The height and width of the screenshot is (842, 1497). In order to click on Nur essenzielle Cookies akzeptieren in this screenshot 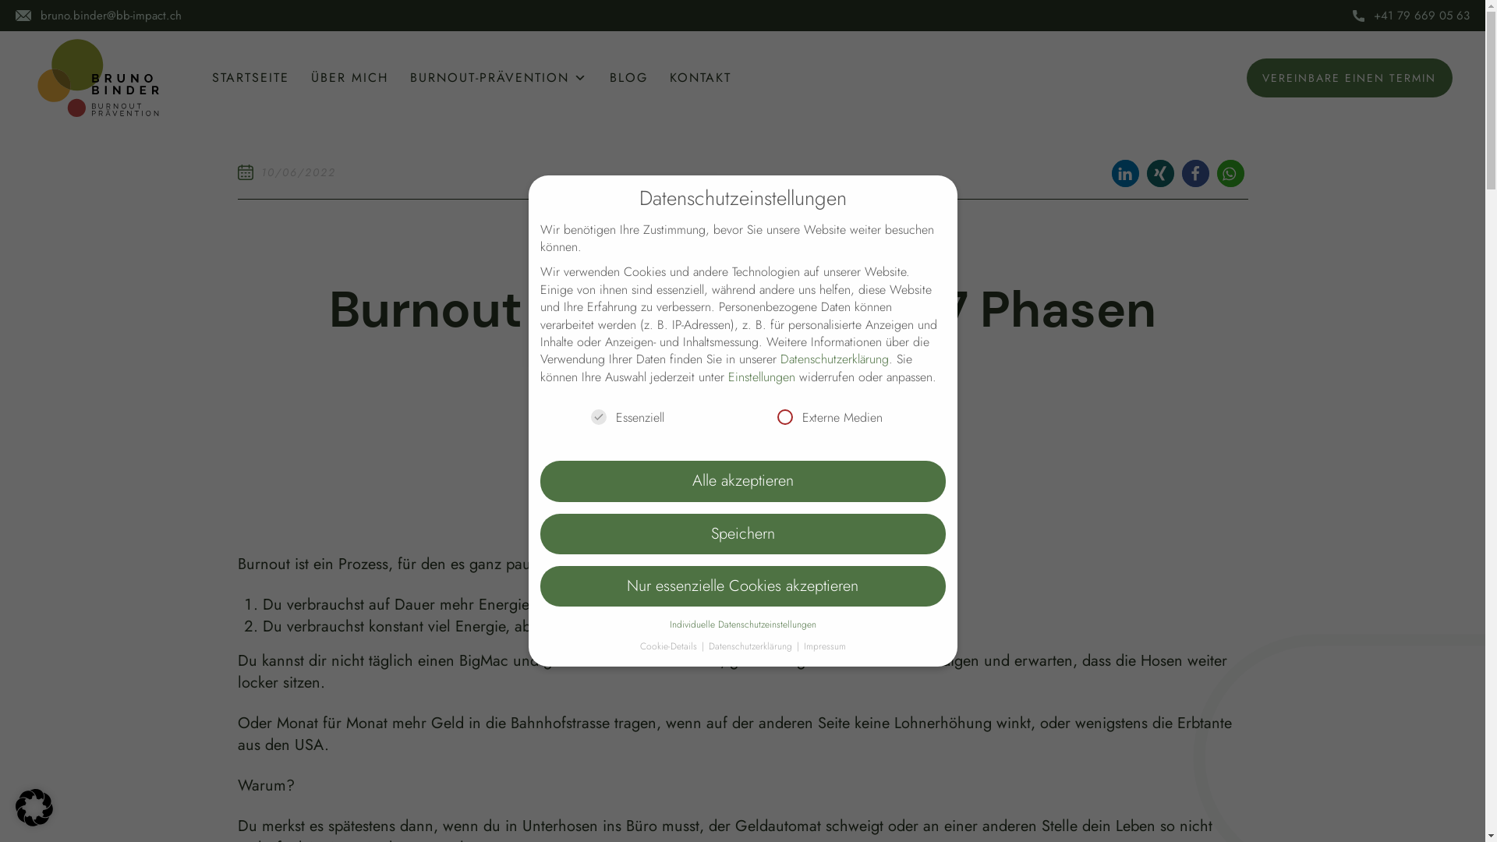, I will do `click(742, 586)`.